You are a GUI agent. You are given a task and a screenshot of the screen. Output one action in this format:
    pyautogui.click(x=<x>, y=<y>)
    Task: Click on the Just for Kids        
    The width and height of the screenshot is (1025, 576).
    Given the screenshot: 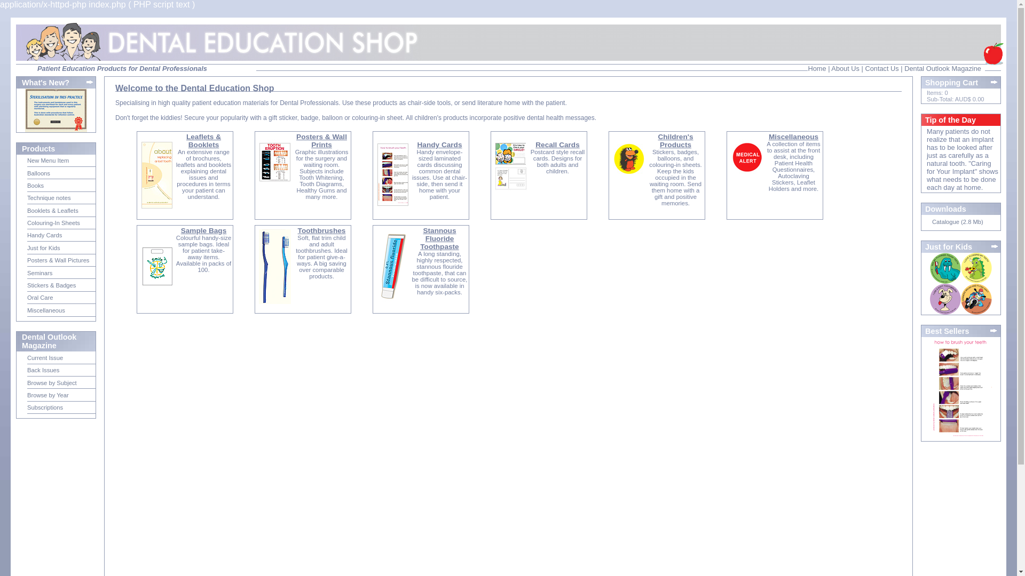 What is the action you would take?
    pyautogui.click(x=962, y=247)
    